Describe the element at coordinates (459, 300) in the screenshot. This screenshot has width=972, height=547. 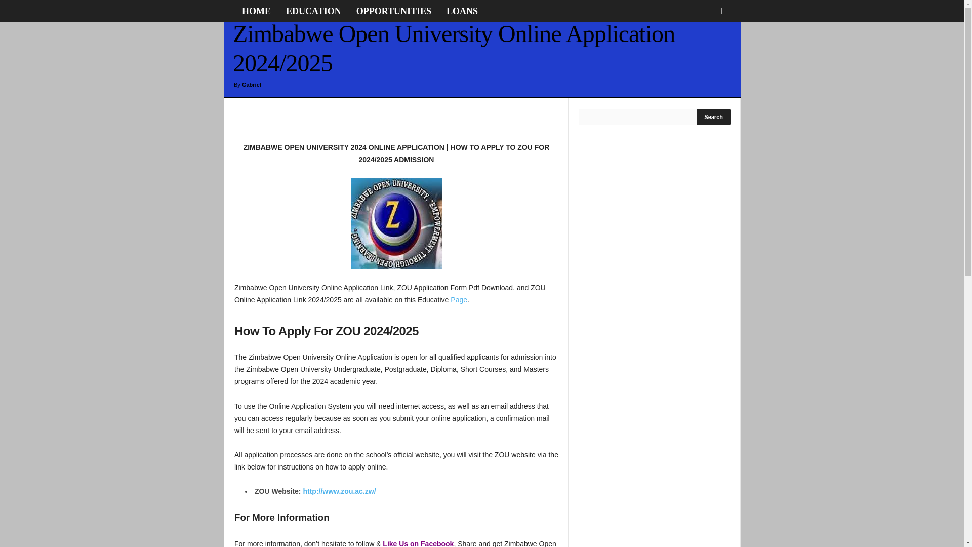
I see `Page` at that location.